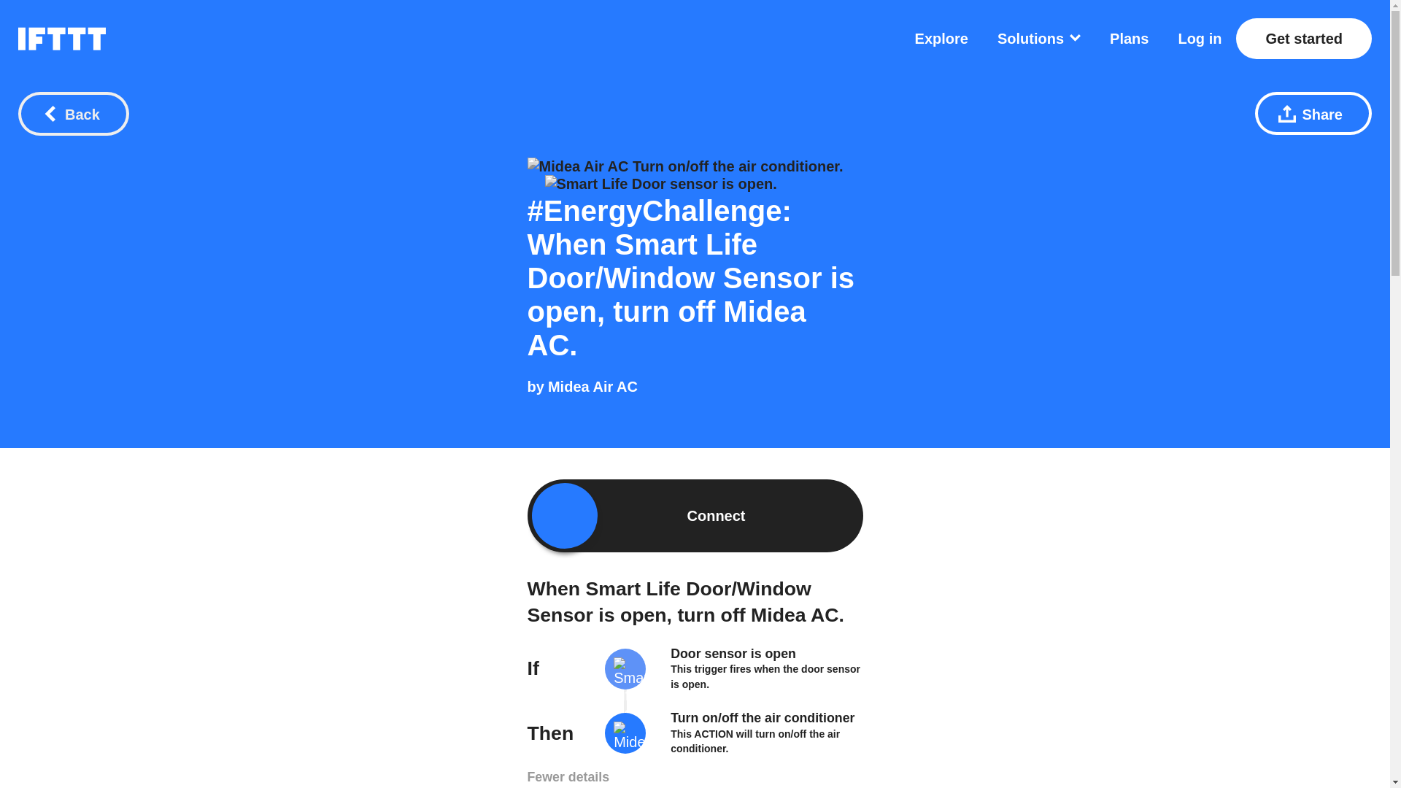 This screenshot has height=788, width=1401. I want to click on Learn more: Smart Life - Door sensor is open, so click(765, 676).